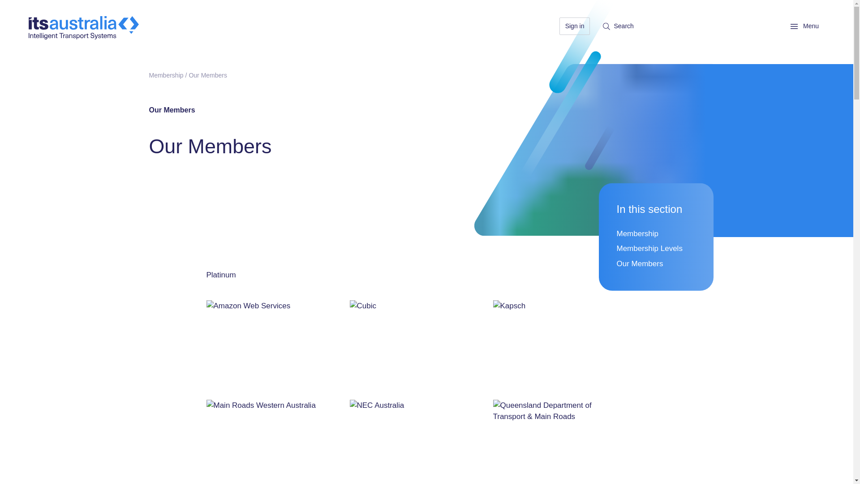  I want to click on Kapsch, so click(559, 344).